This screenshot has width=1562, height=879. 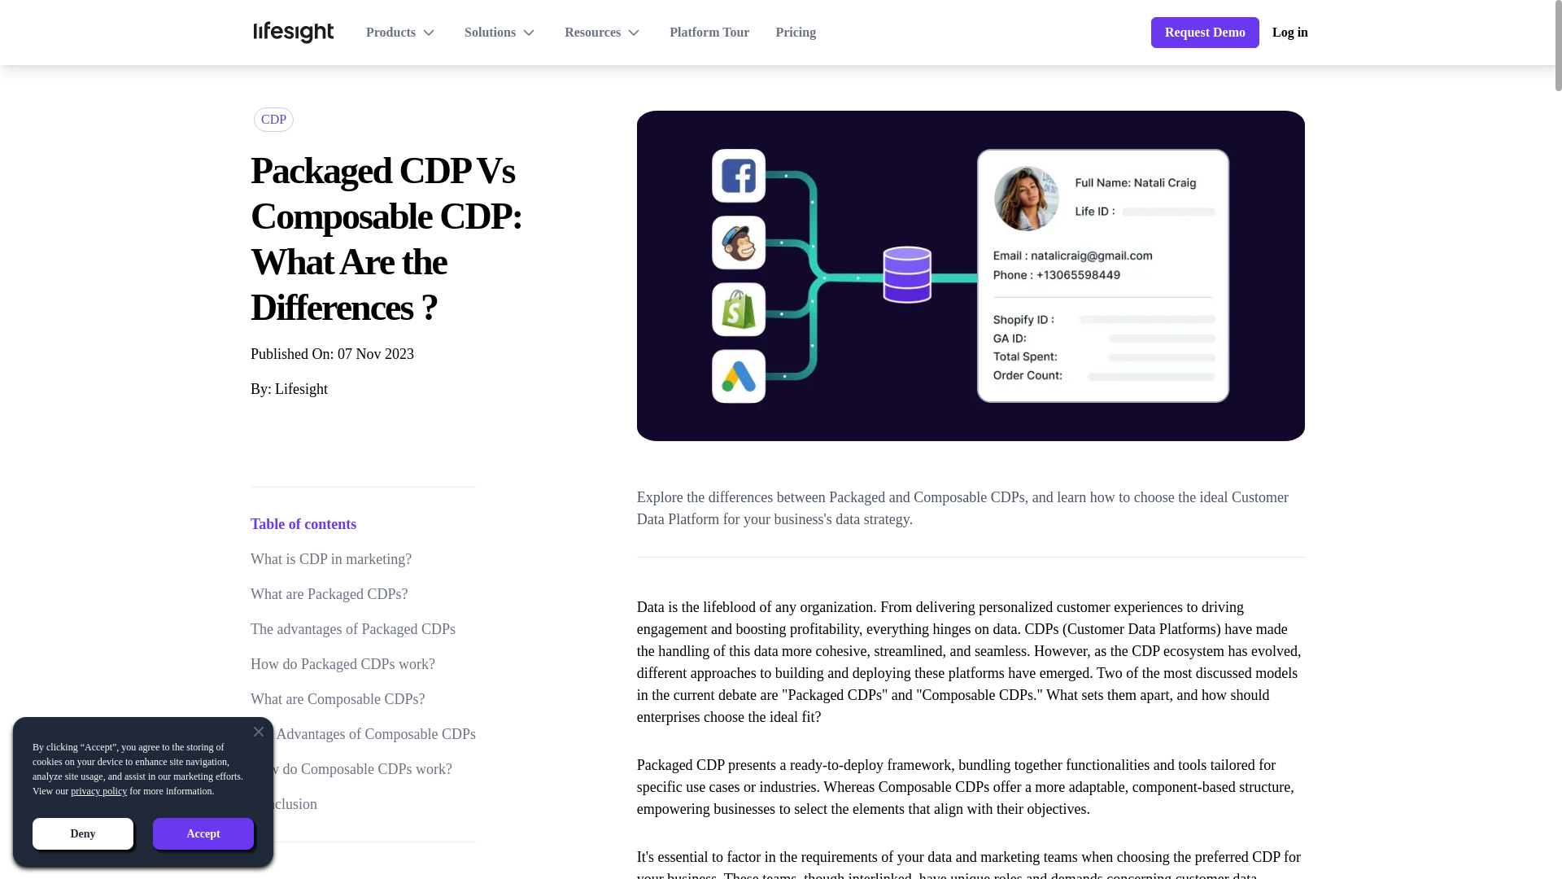 I want to click on Log in, so click(x=1290, y=32).